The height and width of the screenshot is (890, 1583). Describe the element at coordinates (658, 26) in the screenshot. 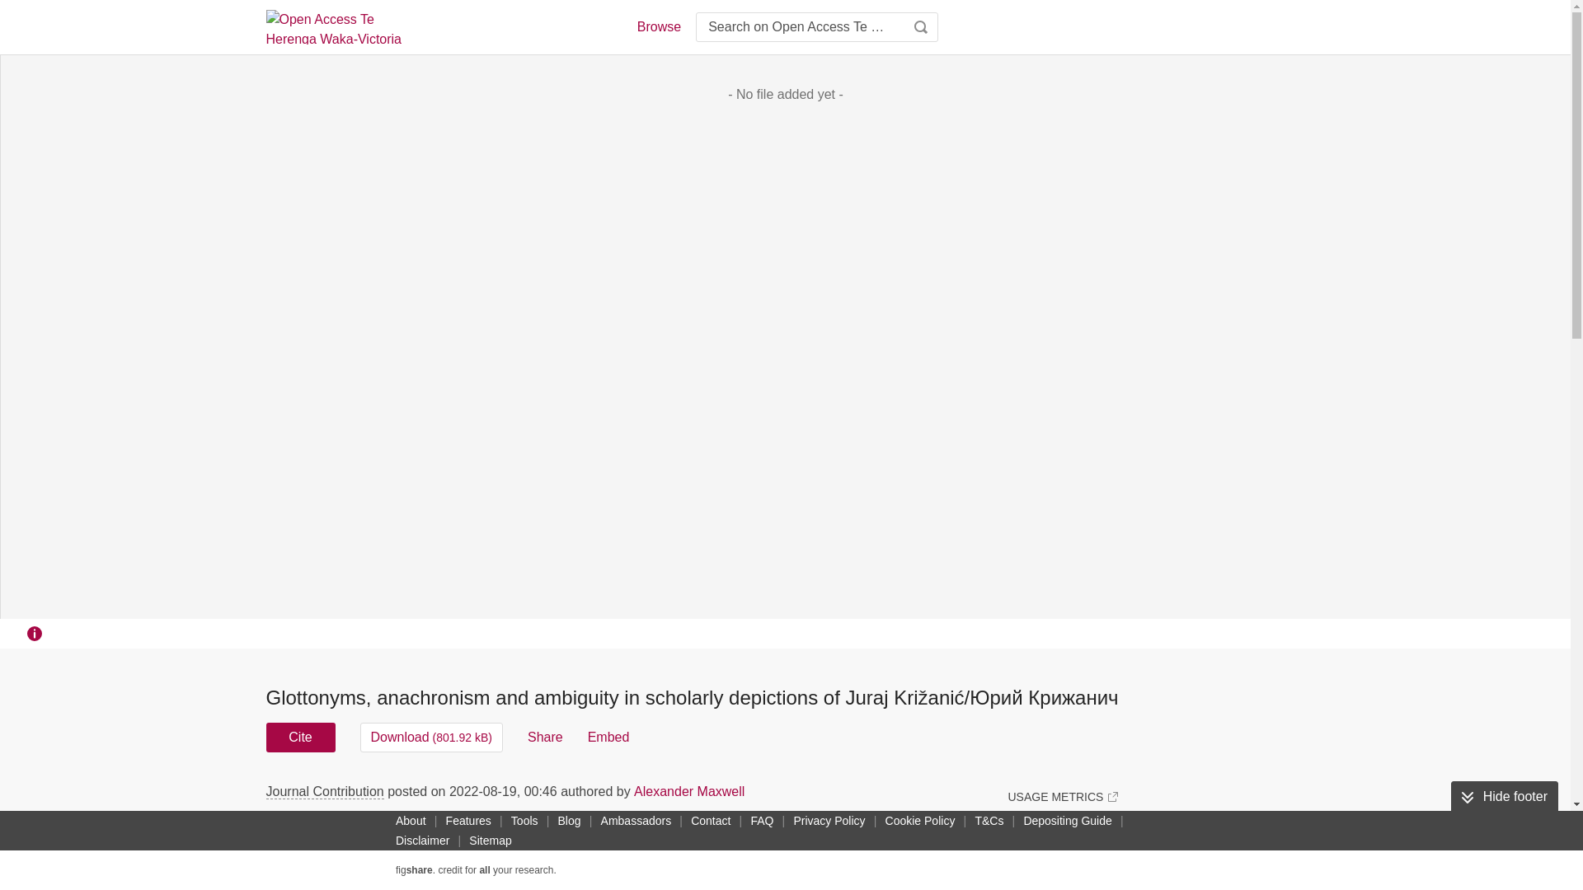

I see `Browse` at that location.